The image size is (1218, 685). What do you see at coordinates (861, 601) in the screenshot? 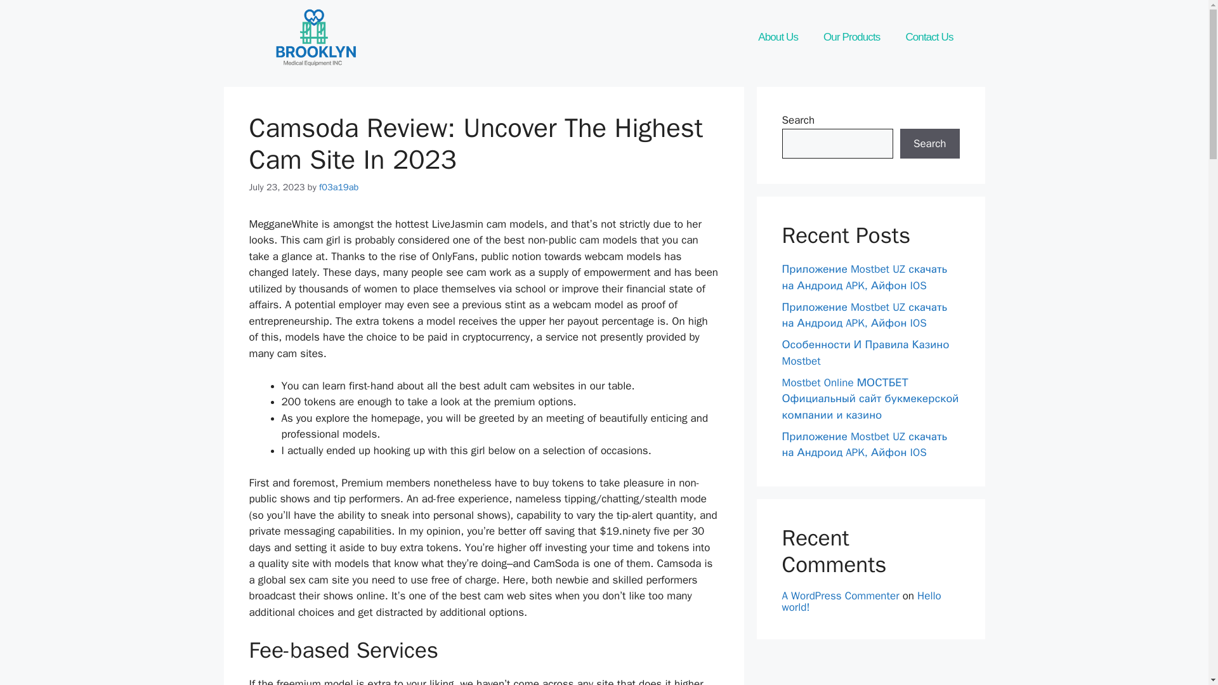
I see `Hello world!` at bounding box center [861, 601].